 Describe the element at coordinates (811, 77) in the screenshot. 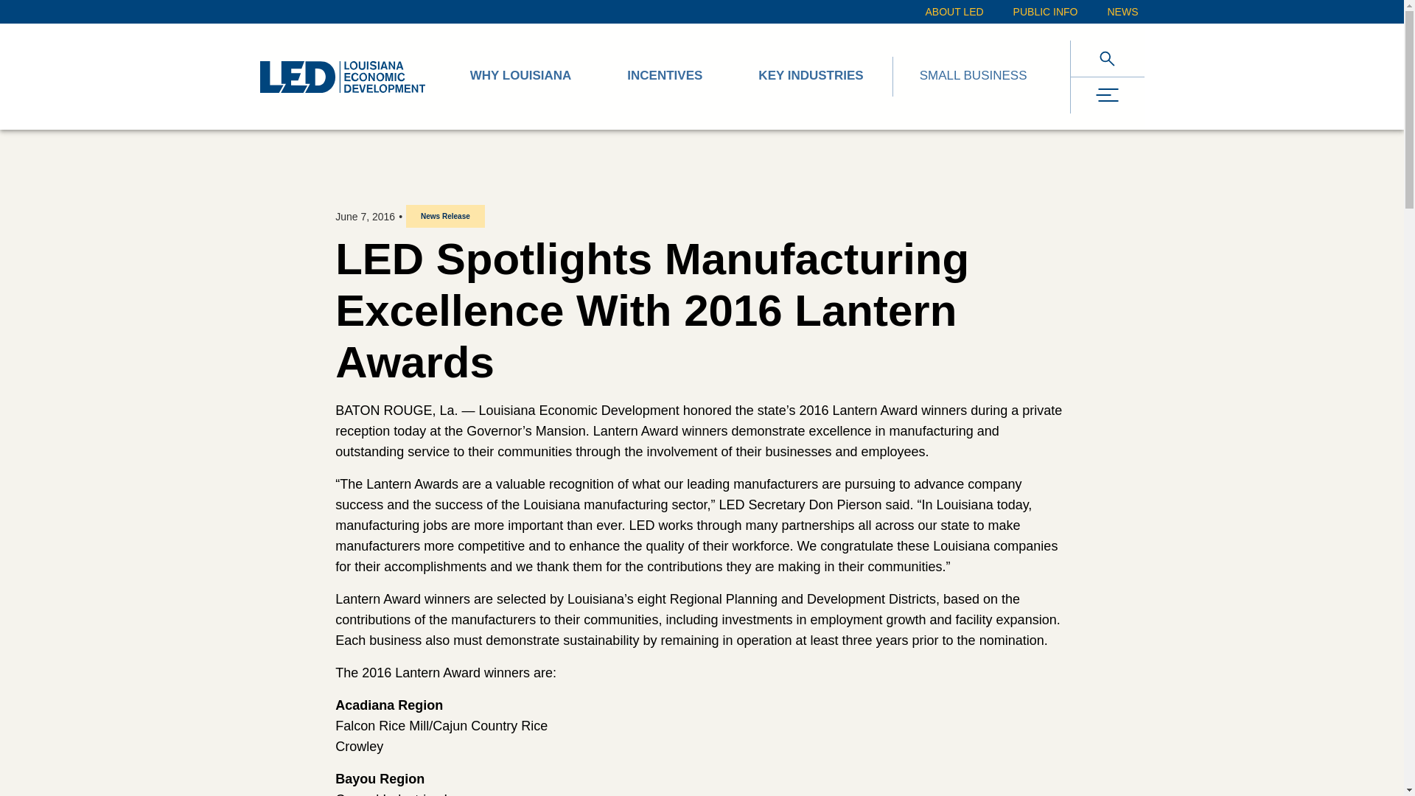

I see `KEY INDUSTRIES` at that location.